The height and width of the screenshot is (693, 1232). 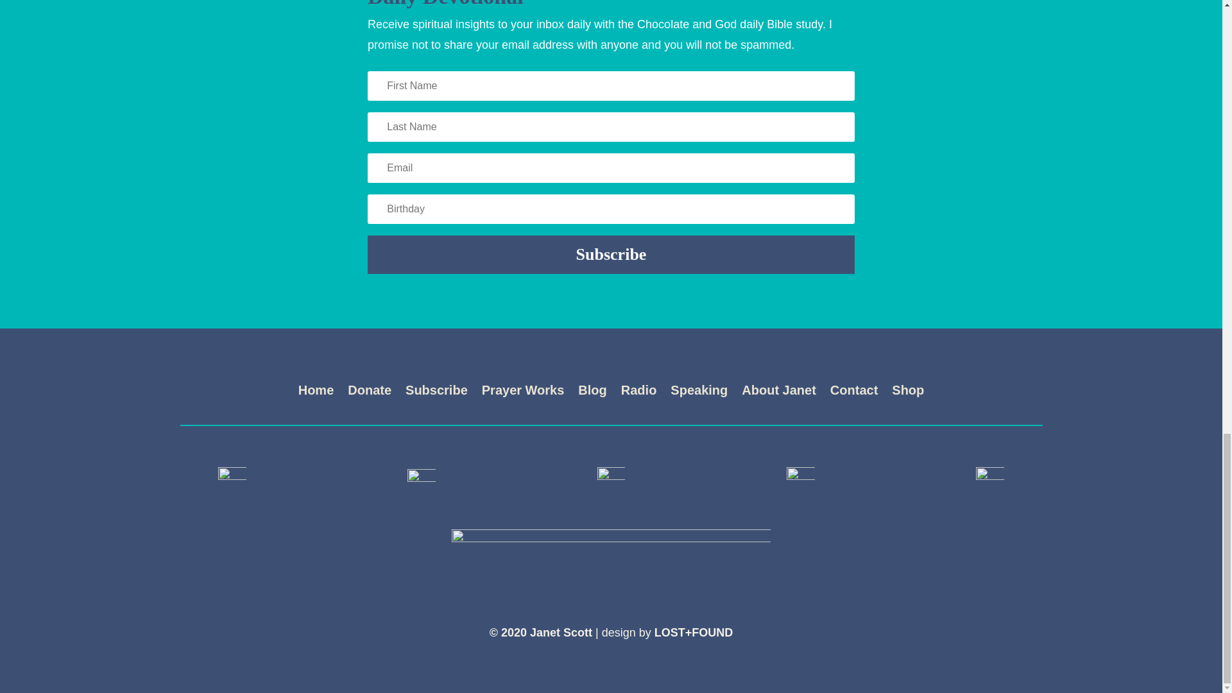 I want to click on Prayer Works, so click(x=522, y=393).